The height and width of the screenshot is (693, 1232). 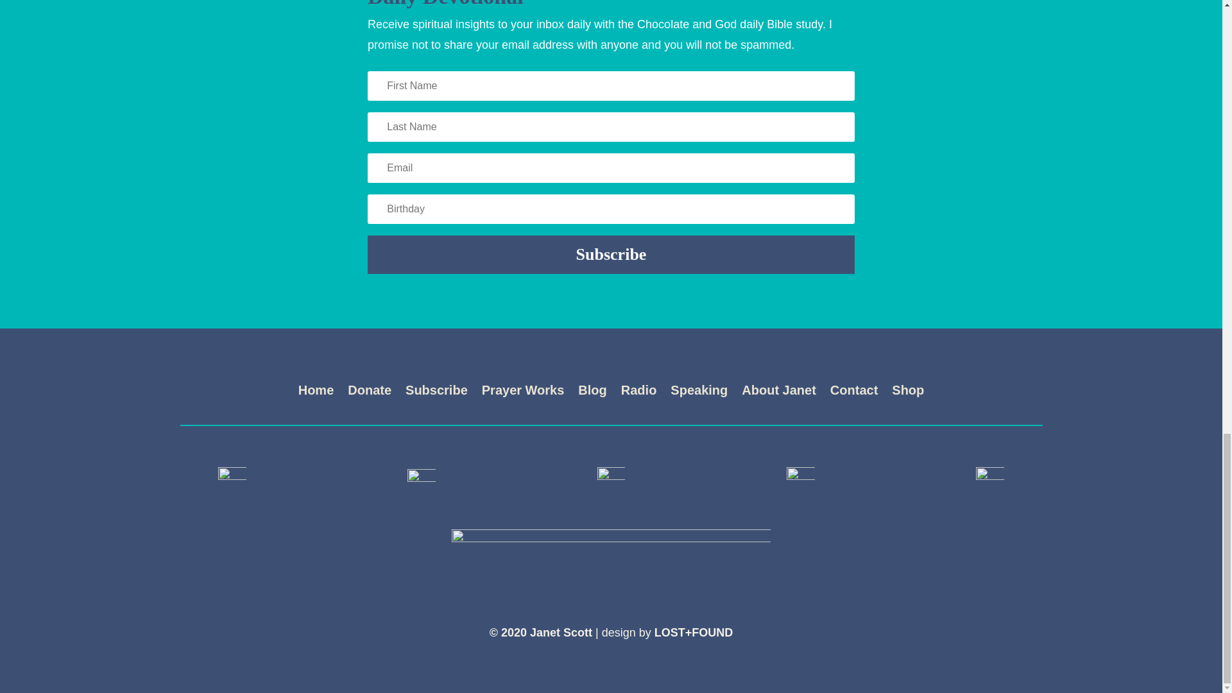 I want to click on Prayer Works, so click(x=522, y=393).